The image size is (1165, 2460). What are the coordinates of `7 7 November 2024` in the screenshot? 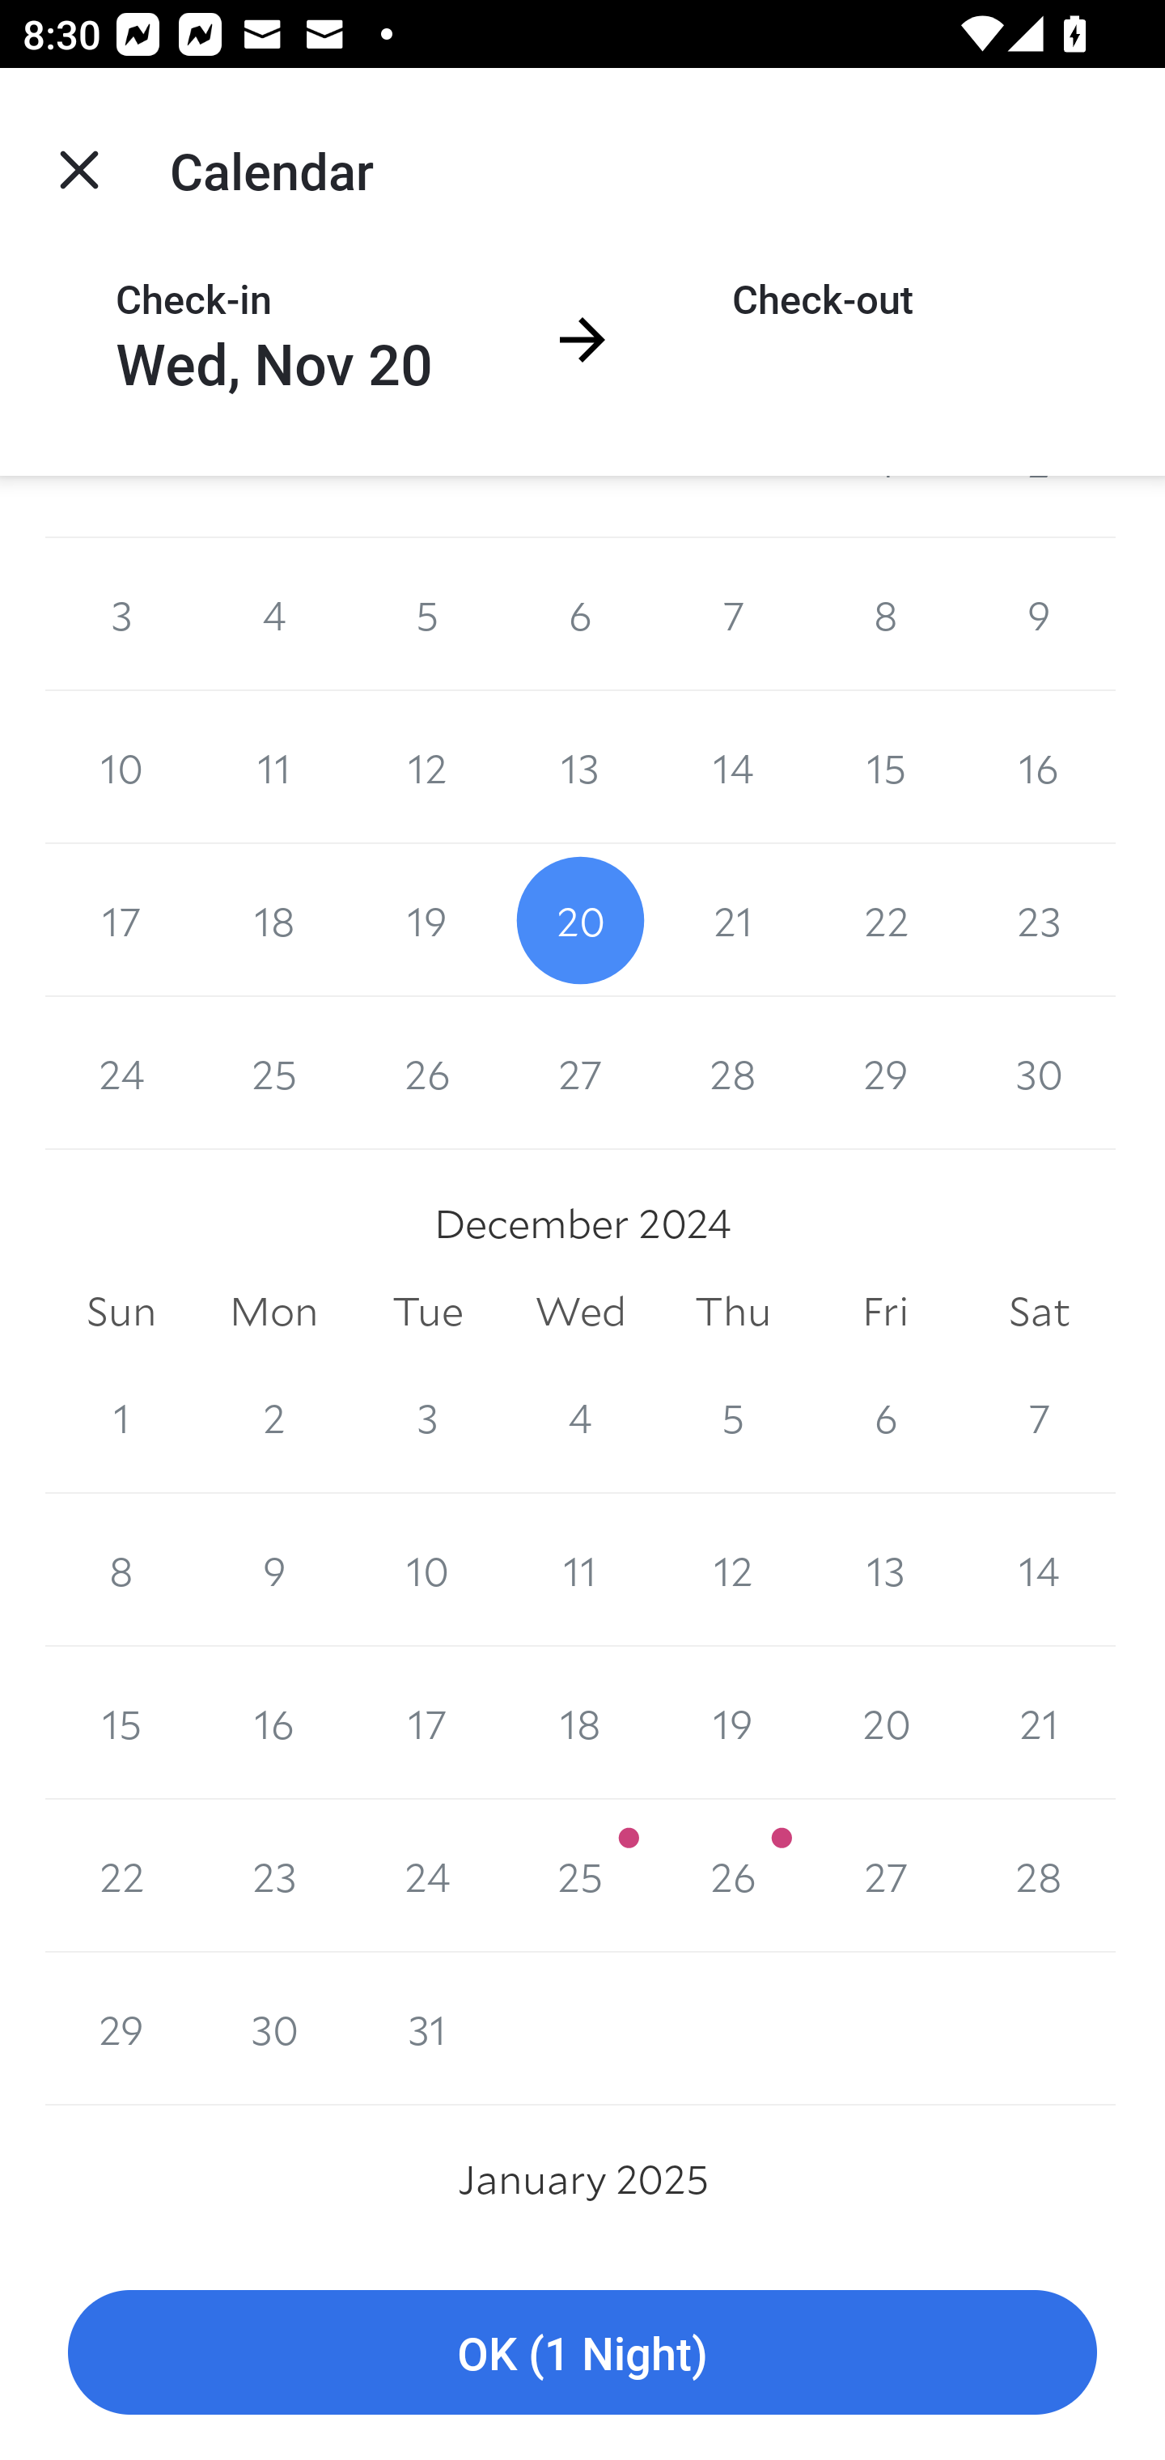 It's located at (733, 615).